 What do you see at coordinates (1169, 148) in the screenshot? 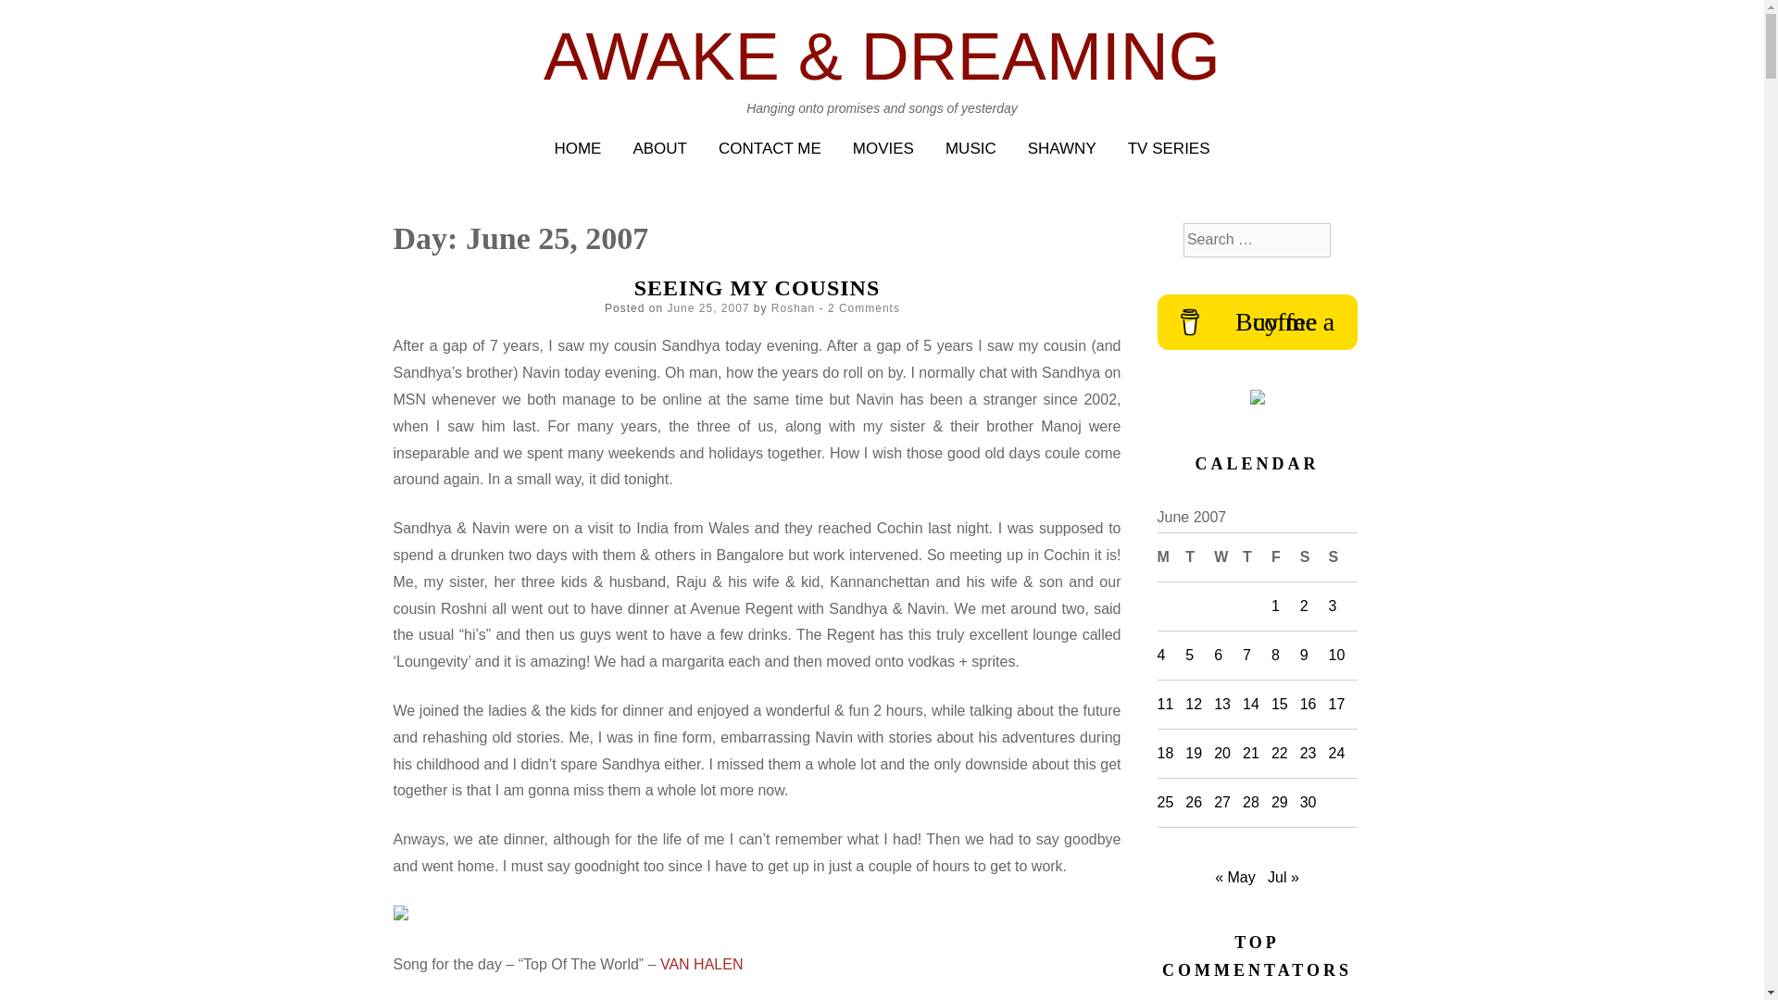
I see `TV SERIES` at bounding box center [1169, 148].